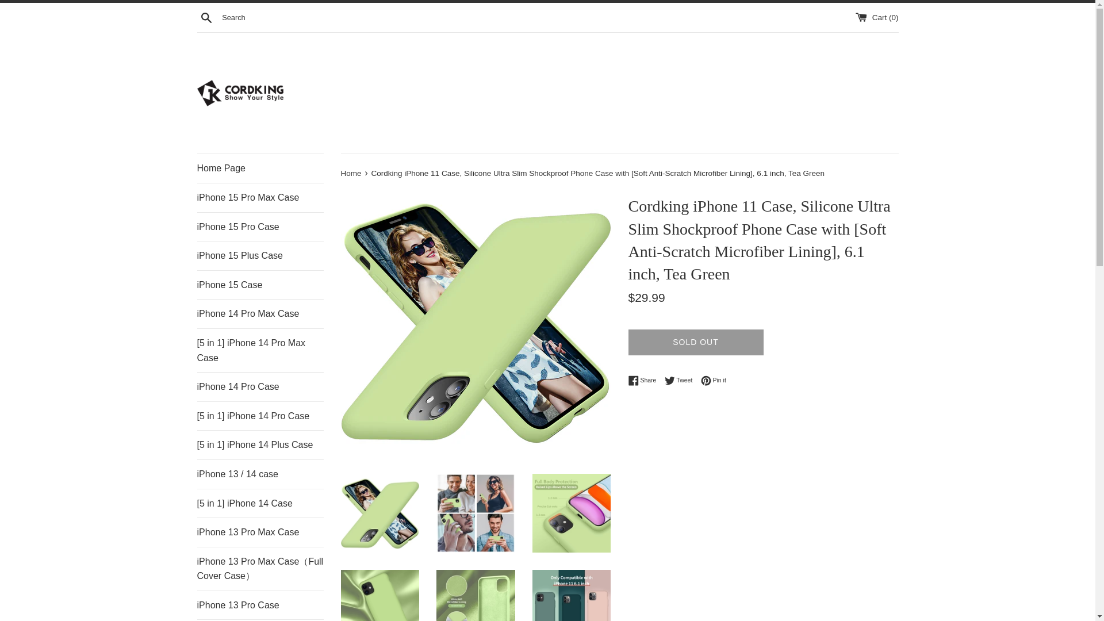  I want to click on iPhone 15 Pro Max Case, so click(260, 198).